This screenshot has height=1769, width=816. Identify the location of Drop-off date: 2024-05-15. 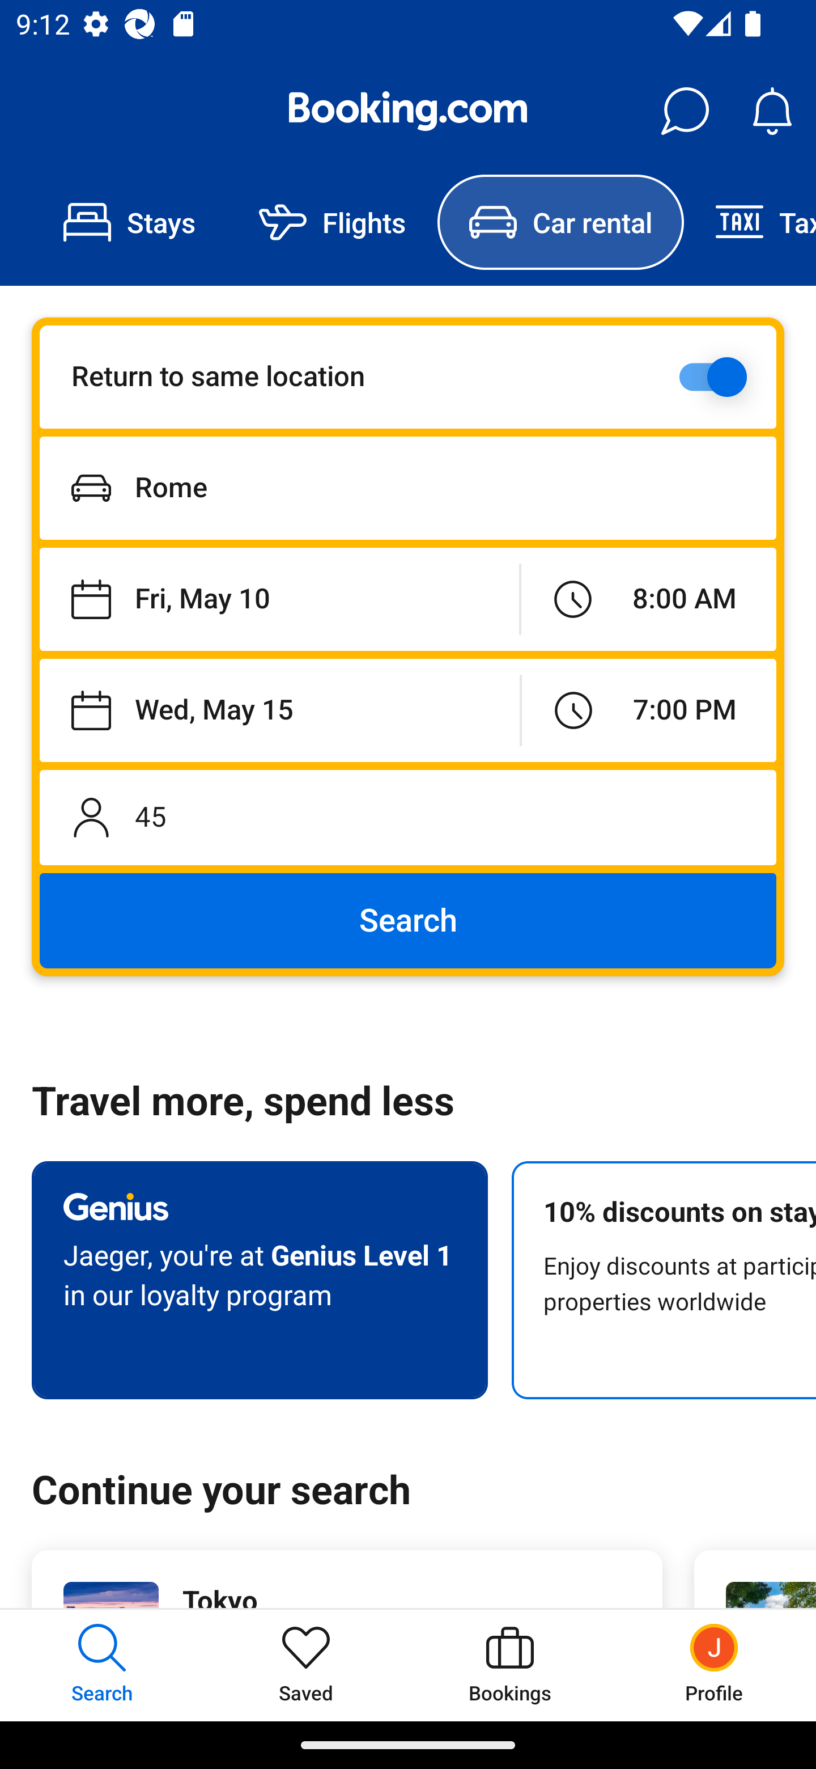
(280, 710).